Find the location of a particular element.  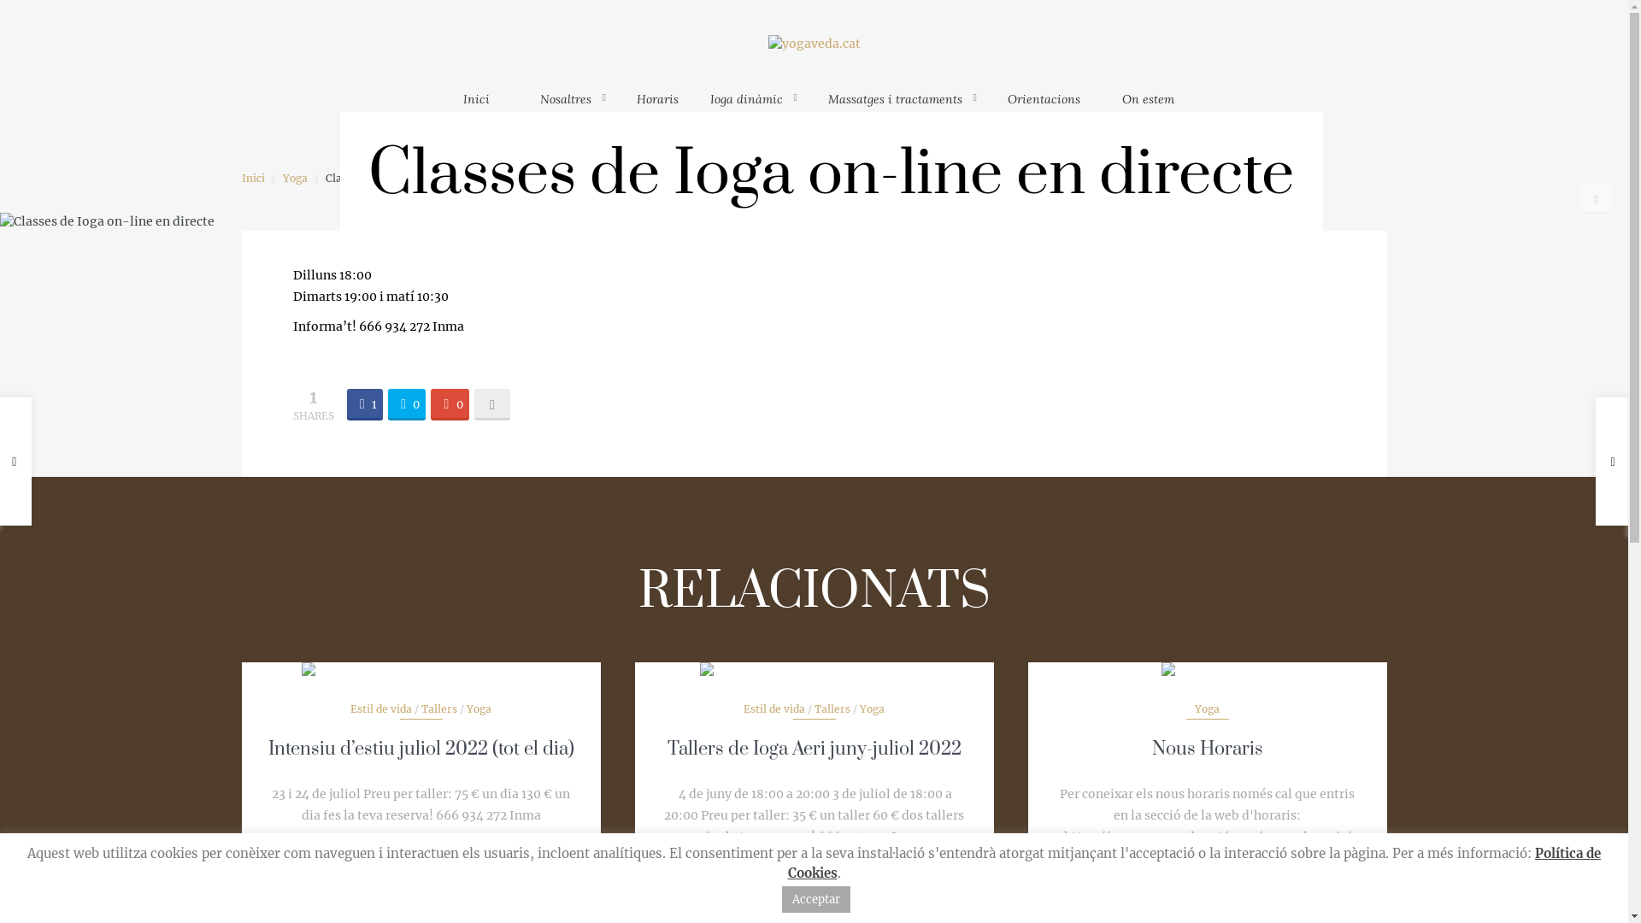

Acceptar is located at coordinates (815, 899).